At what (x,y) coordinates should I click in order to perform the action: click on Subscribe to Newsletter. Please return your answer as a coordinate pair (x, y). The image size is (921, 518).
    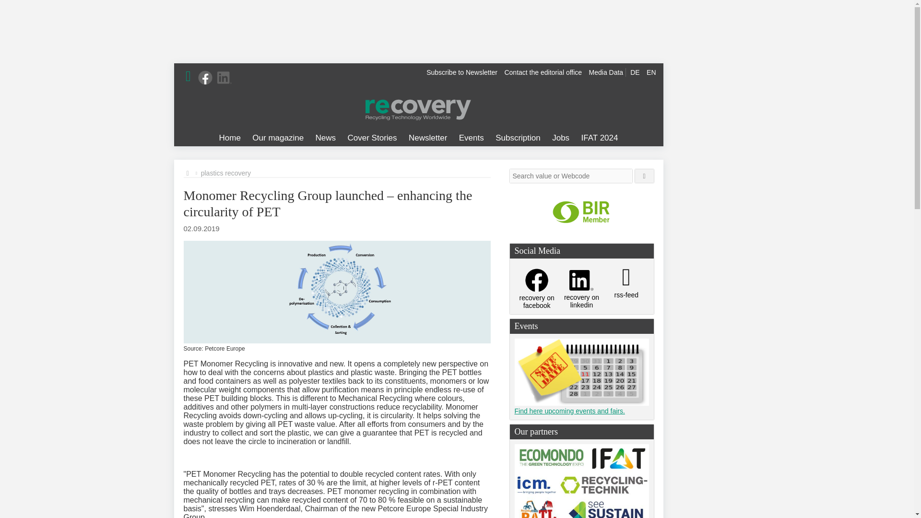
    Looking at the image, I should click on (461, 72).